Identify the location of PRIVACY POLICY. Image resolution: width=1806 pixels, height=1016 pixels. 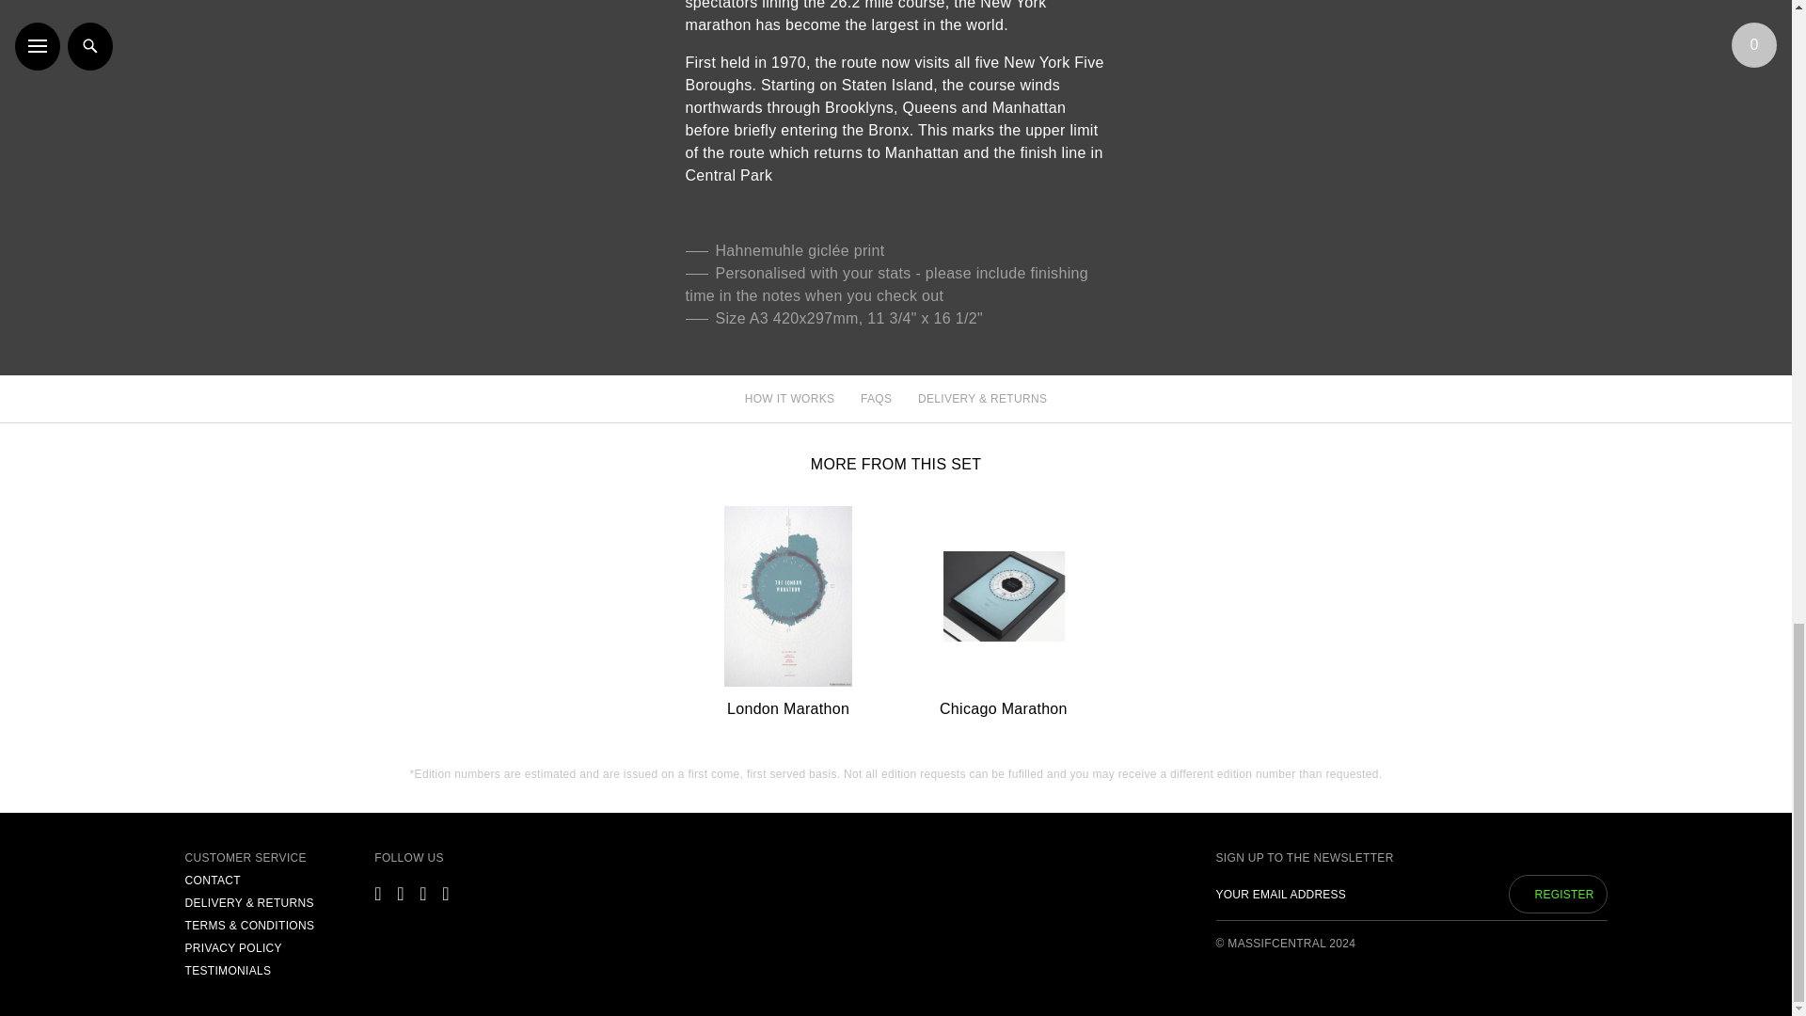
(232, 950).